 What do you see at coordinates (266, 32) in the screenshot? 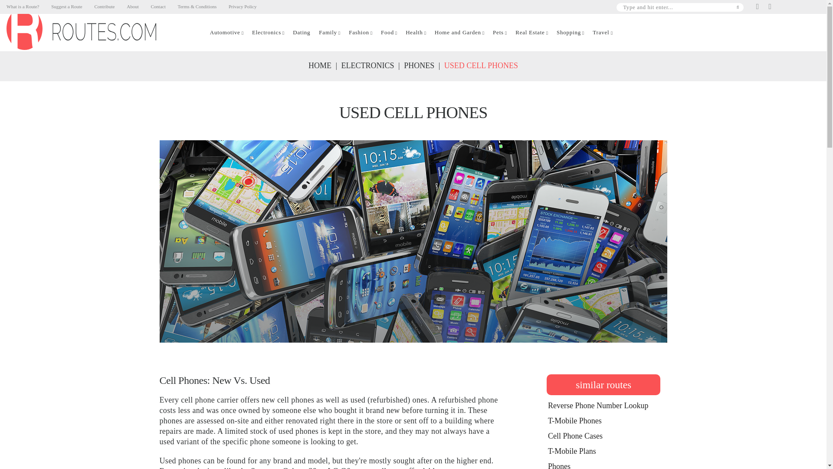
I see `Electronics` at bounding box center [266, 32].